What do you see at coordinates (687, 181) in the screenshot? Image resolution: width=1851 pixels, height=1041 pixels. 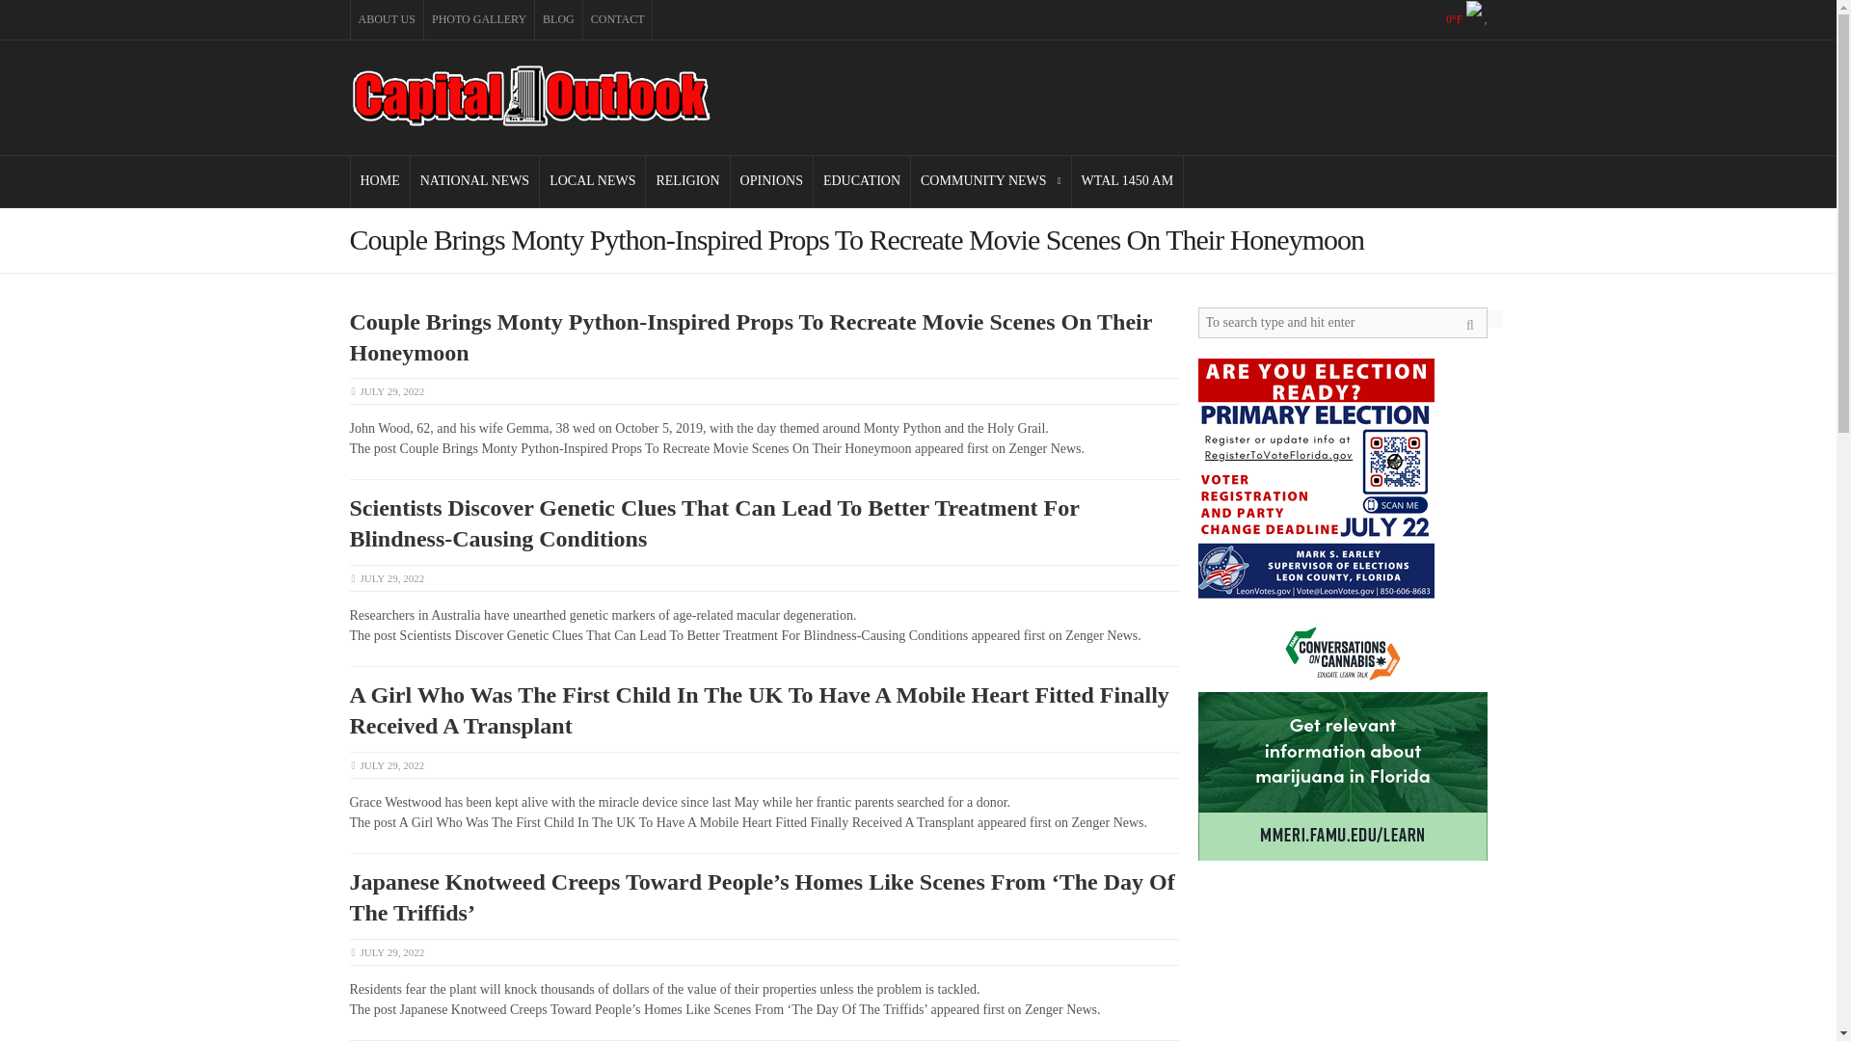 I see `RELIGION` at bounding box center [687, 181].